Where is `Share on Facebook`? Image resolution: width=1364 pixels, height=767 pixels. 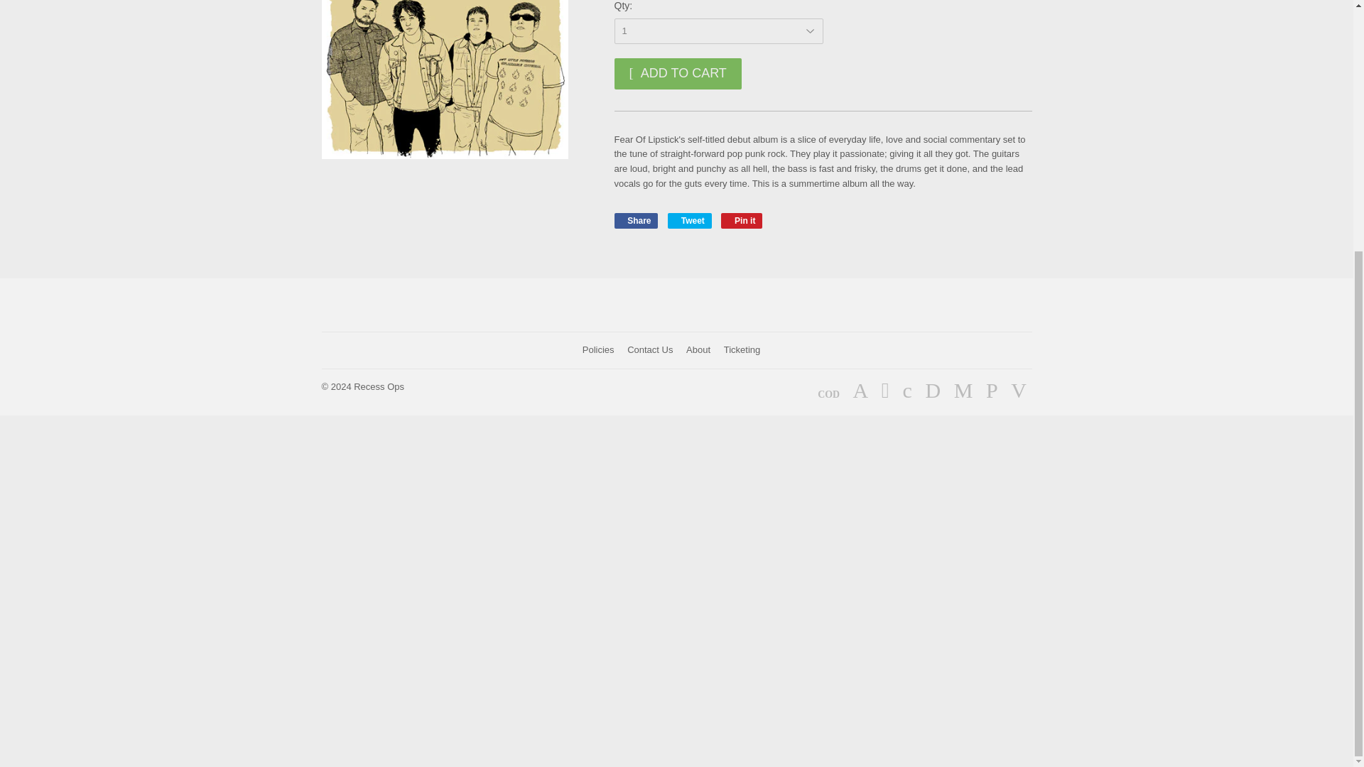
Share on Facebook is located at coordinates (635, 220).